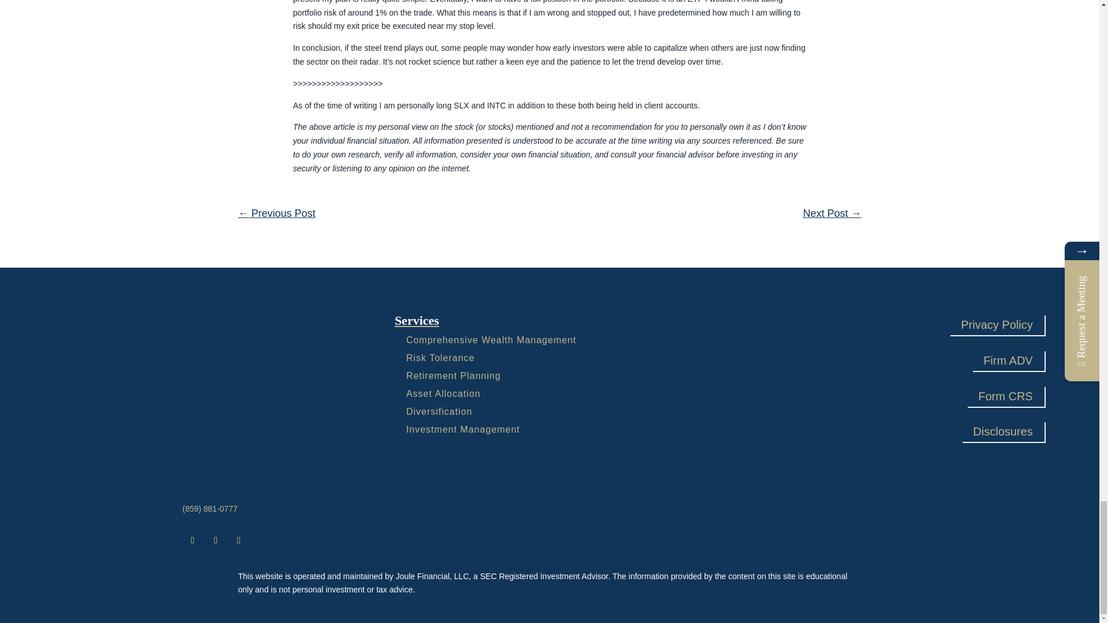 The image size is (1108, 623). Describe the element at coordinates (1002, 431) in the screenshot. I see `Disclosures` at that location.